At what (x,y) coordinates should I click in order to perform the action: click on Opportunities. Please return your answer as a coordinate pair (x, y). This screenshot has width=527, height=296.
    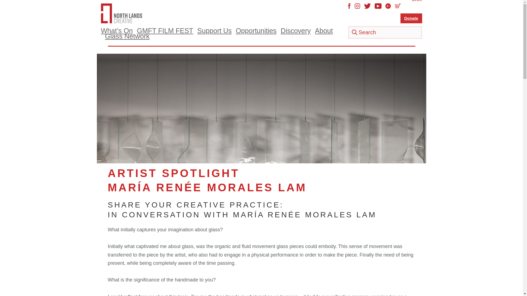
    Looking at the image, I should click on (256, 31).